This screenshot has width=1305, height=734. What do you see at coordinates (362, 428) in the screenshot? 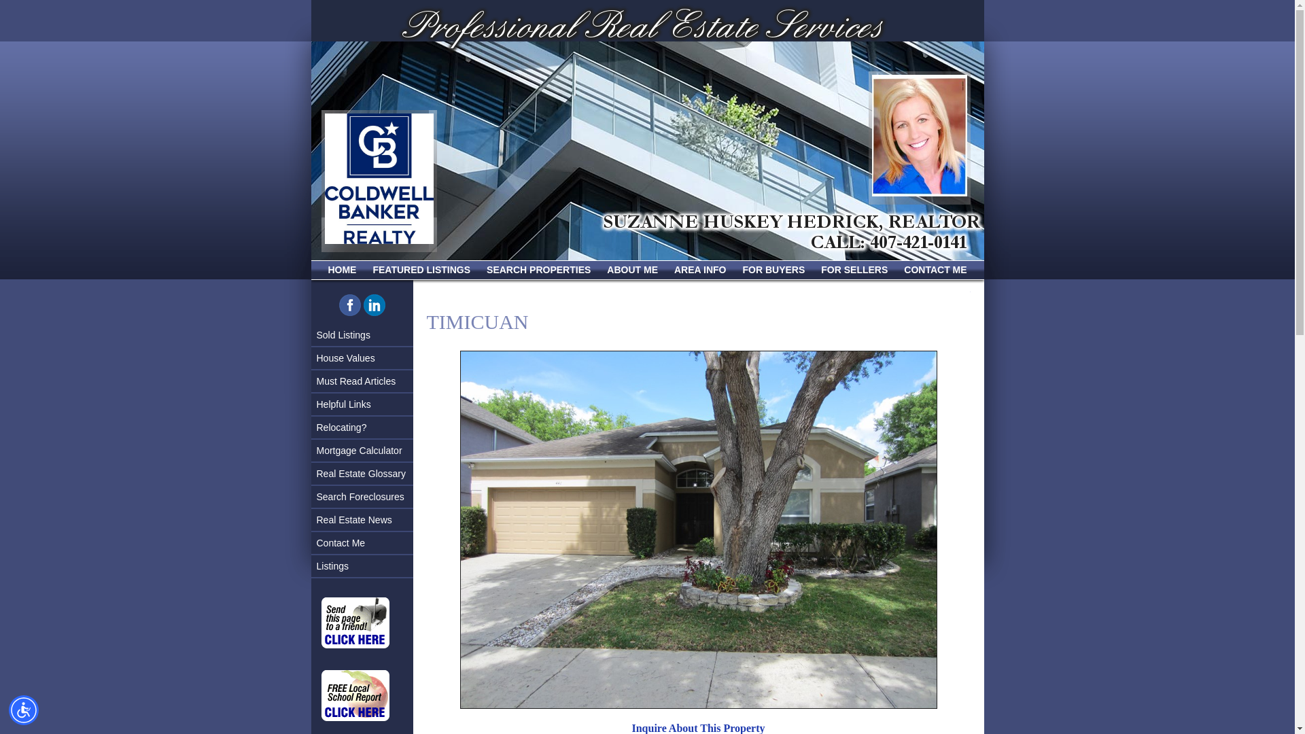
I see `Relocating?` at bounding box center [362, 428].